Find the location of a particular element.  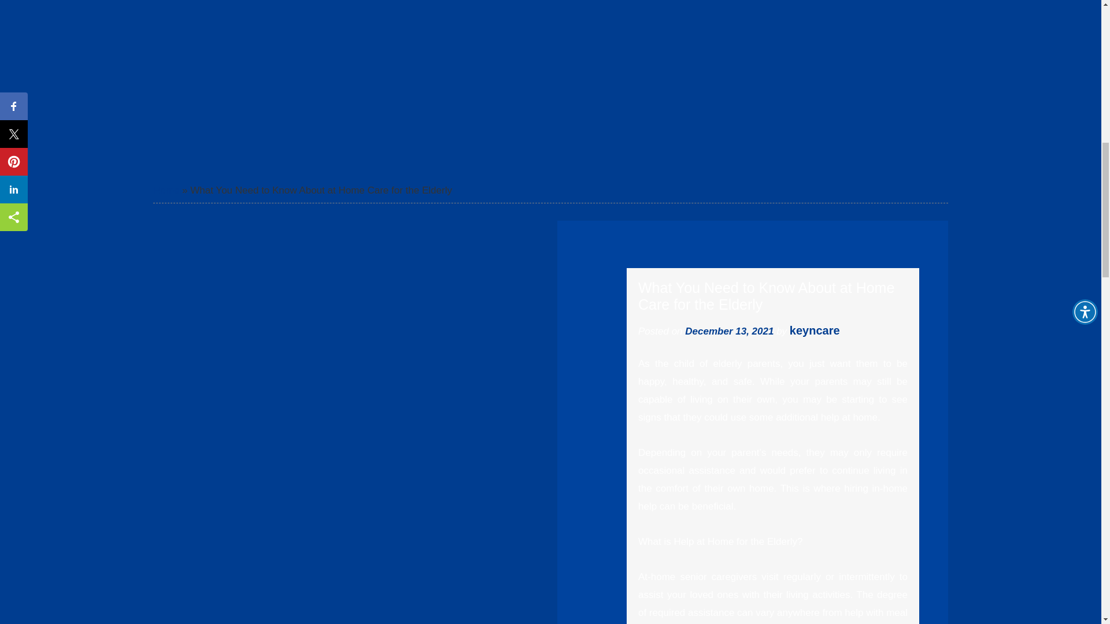

December 13, 2021 is located at coordinates (729, 331).